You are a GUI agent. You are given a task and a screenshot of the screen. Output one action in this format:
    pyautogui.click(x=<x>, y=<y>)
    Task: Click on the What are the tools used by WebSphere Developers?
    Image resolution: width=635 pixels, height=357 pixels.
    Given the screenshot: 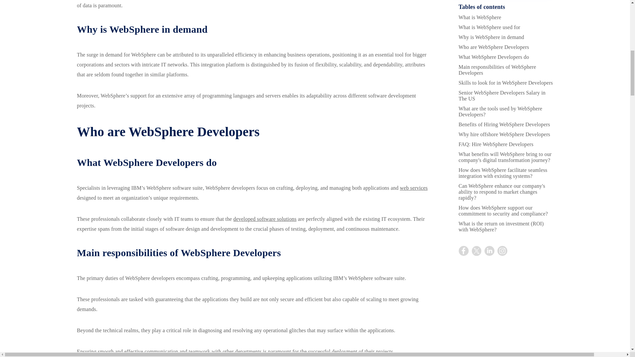 What is the action you would take?
    pyautogui.click(x=500, y=111)
    